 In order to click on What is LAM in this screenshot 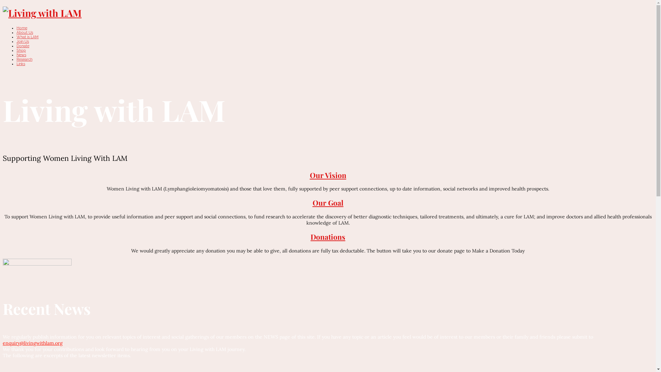, I will do `click(28, 37)`.